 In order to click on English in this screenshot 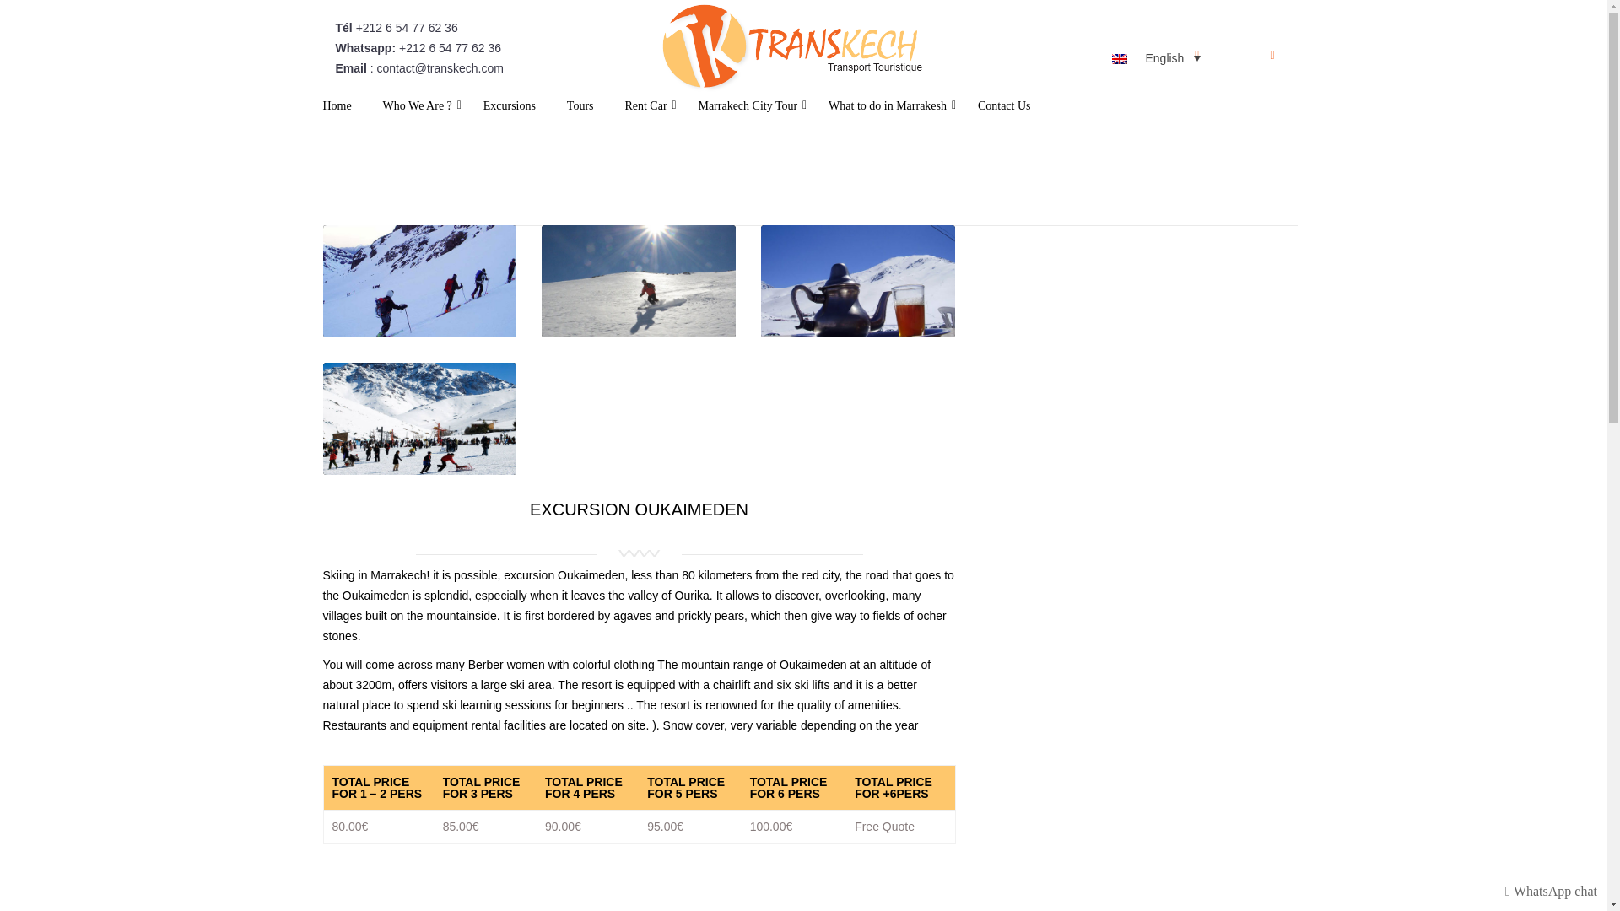, I will do `click(1156, 57)`.